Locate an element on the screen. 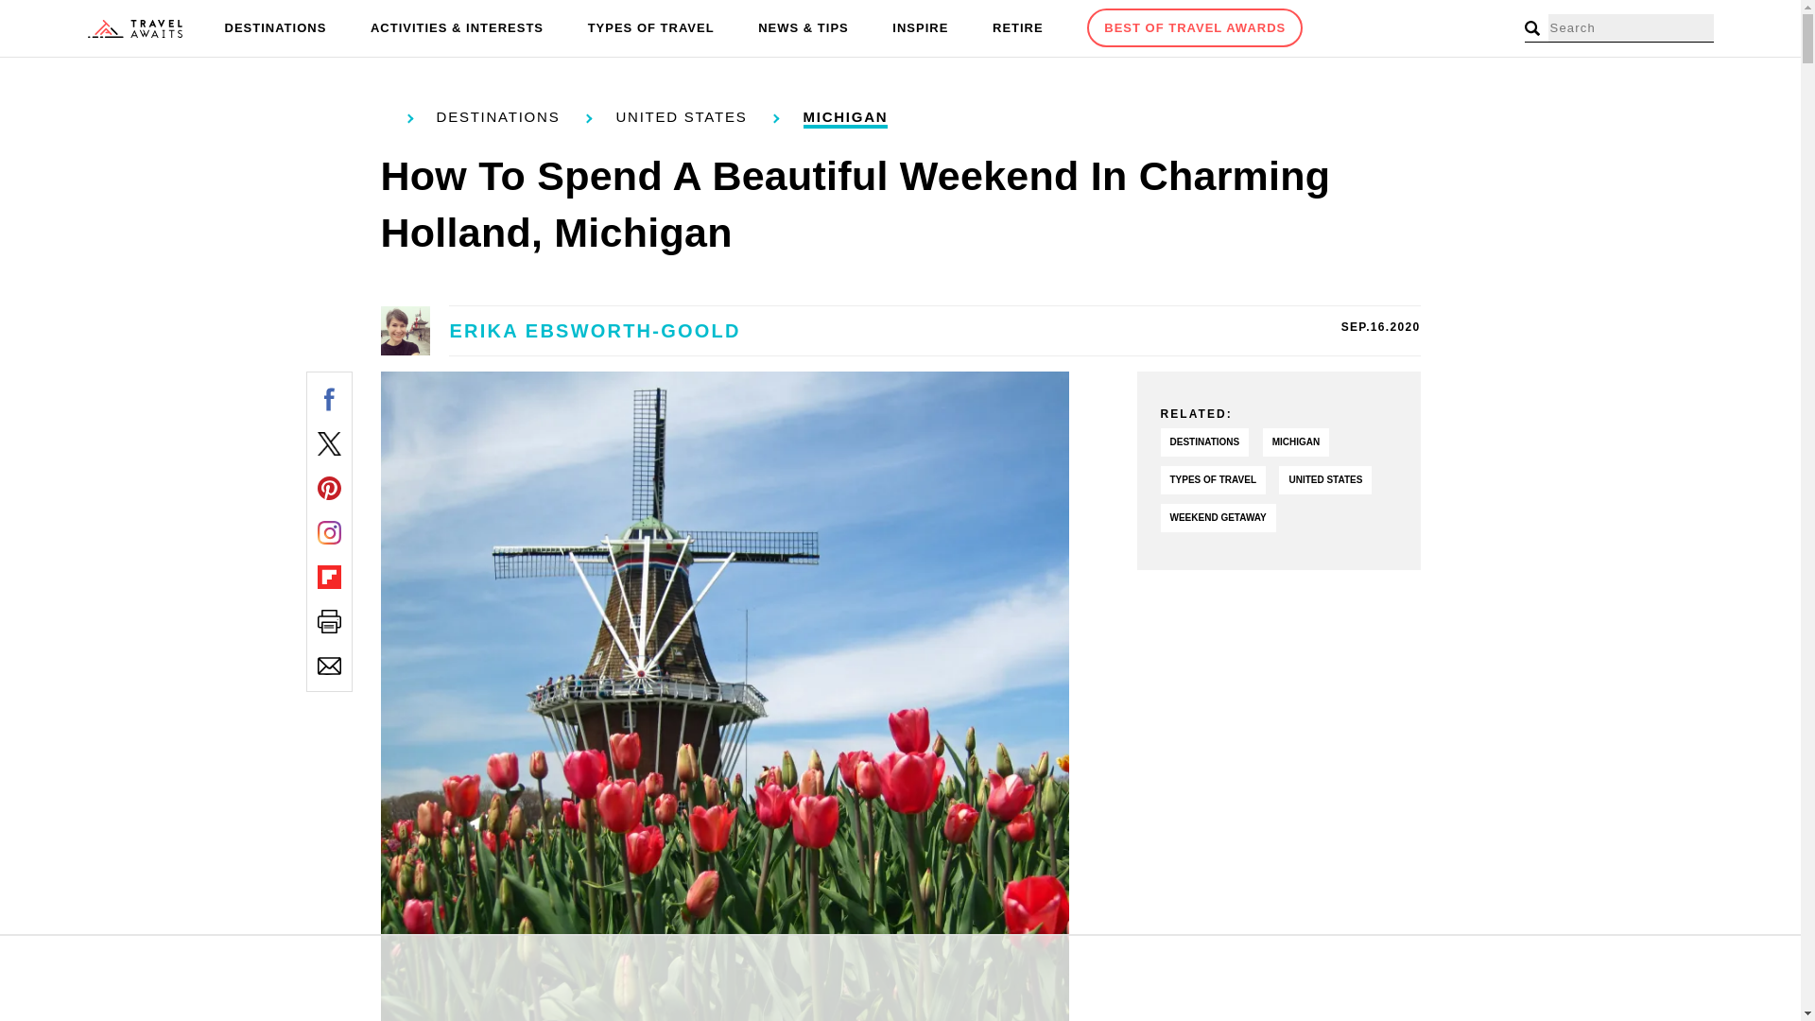 The height and width of the screenshot is (1021, 1815). Email is located at coordinates (329, 666).